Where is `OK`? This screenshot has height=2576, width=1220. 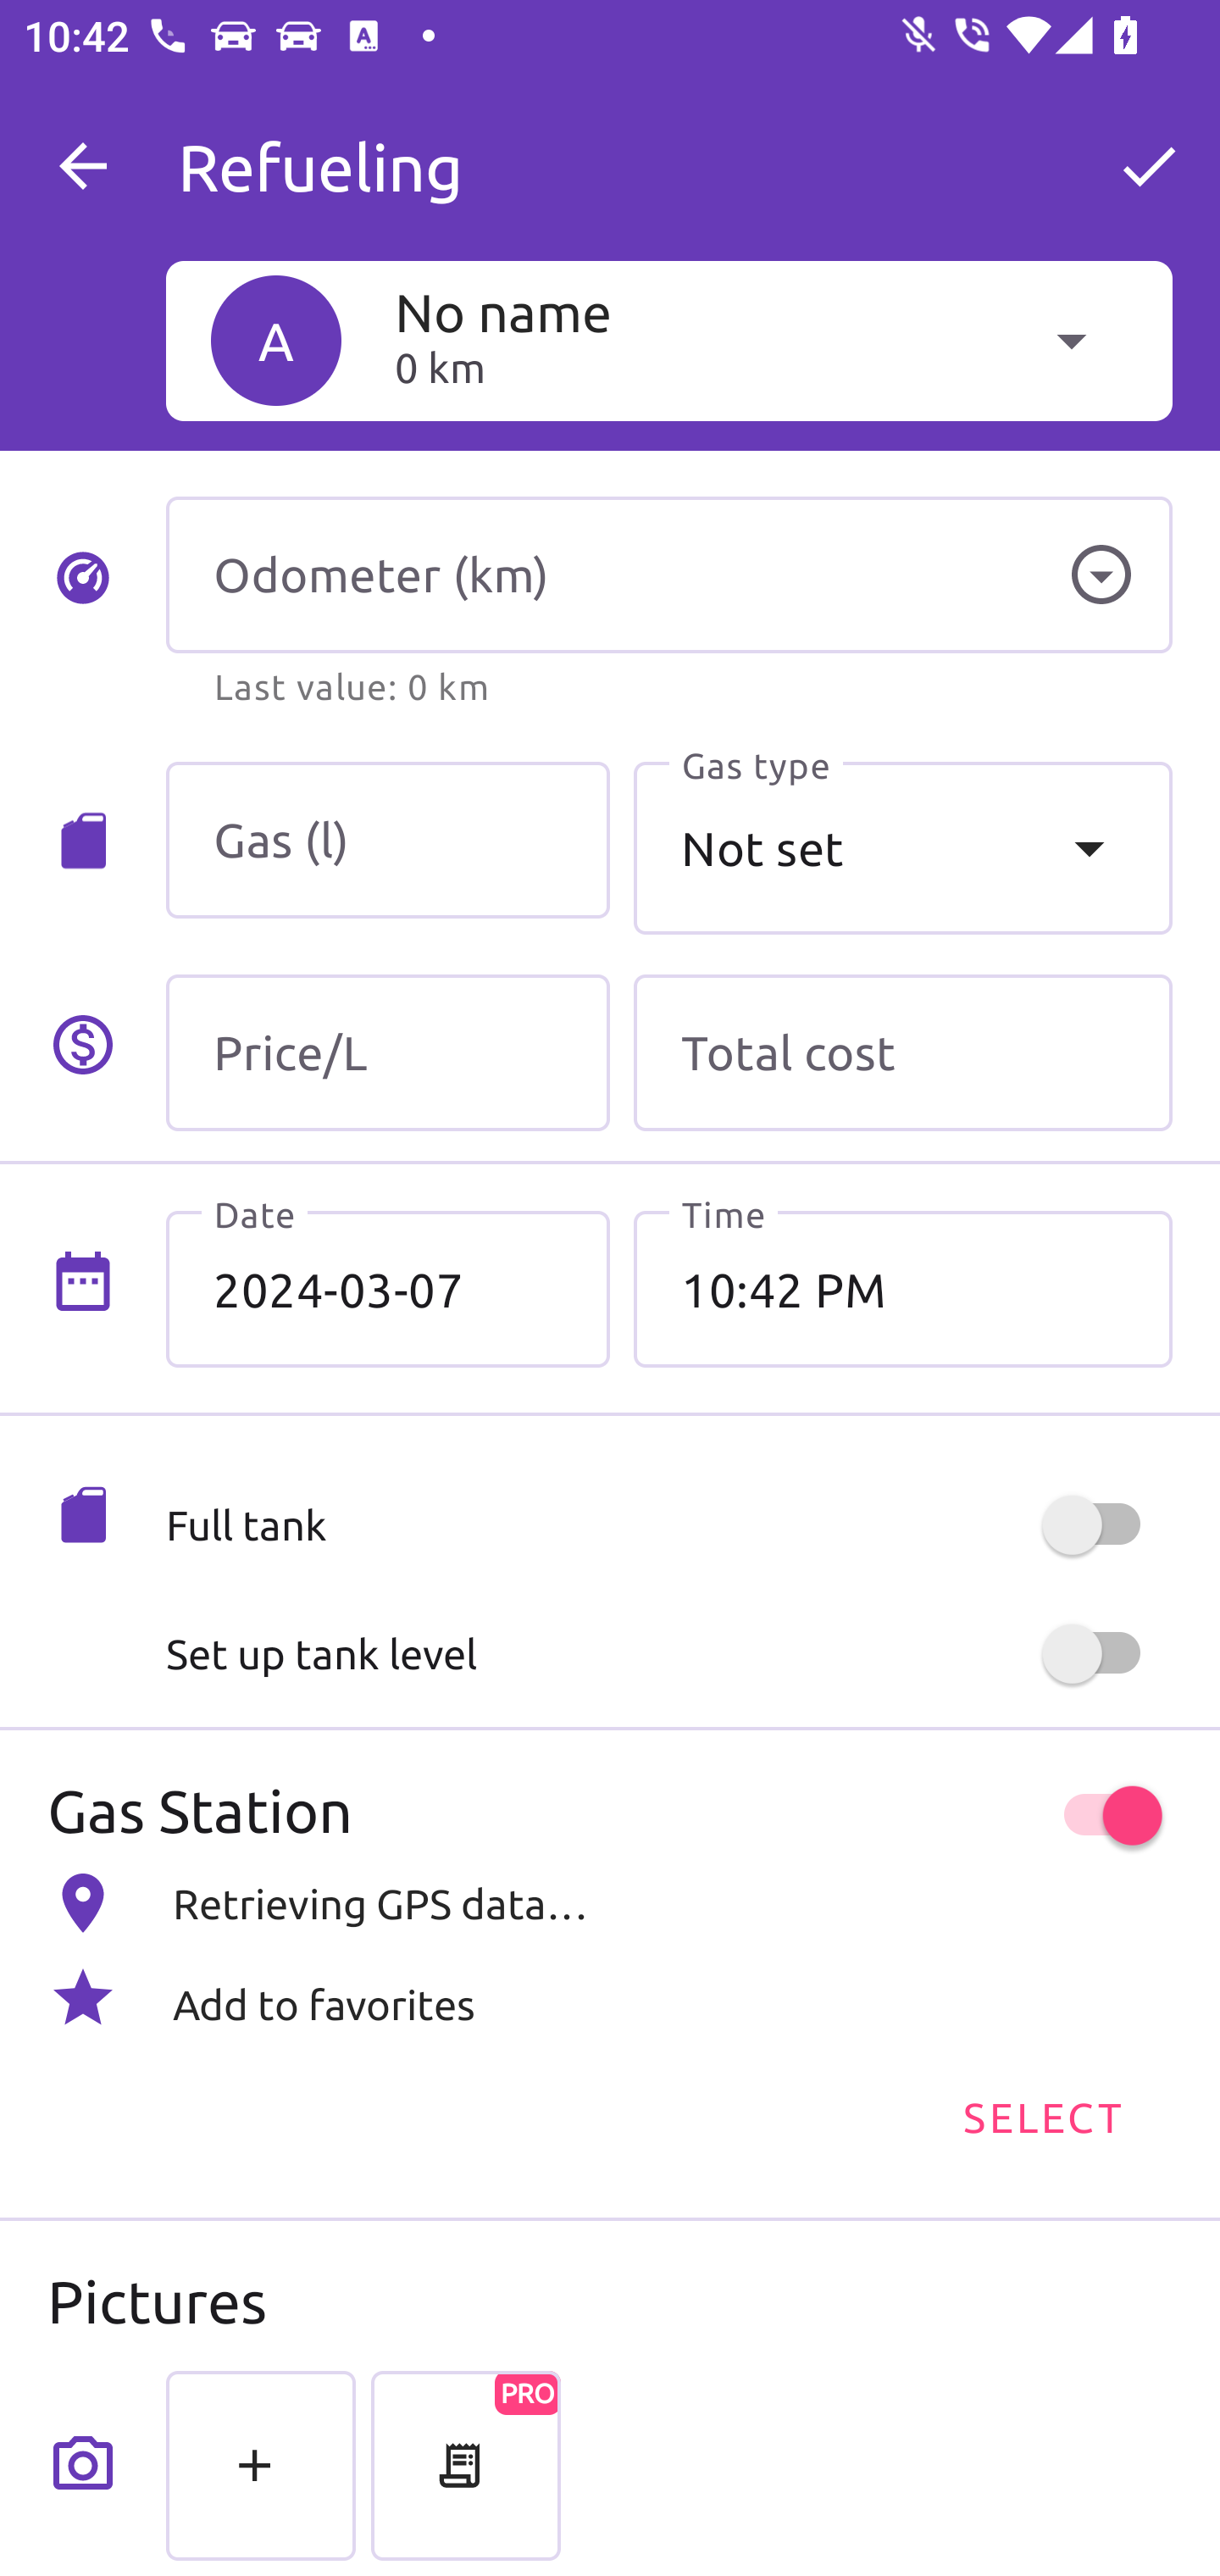
OK is located at coordinates (1149, 166).